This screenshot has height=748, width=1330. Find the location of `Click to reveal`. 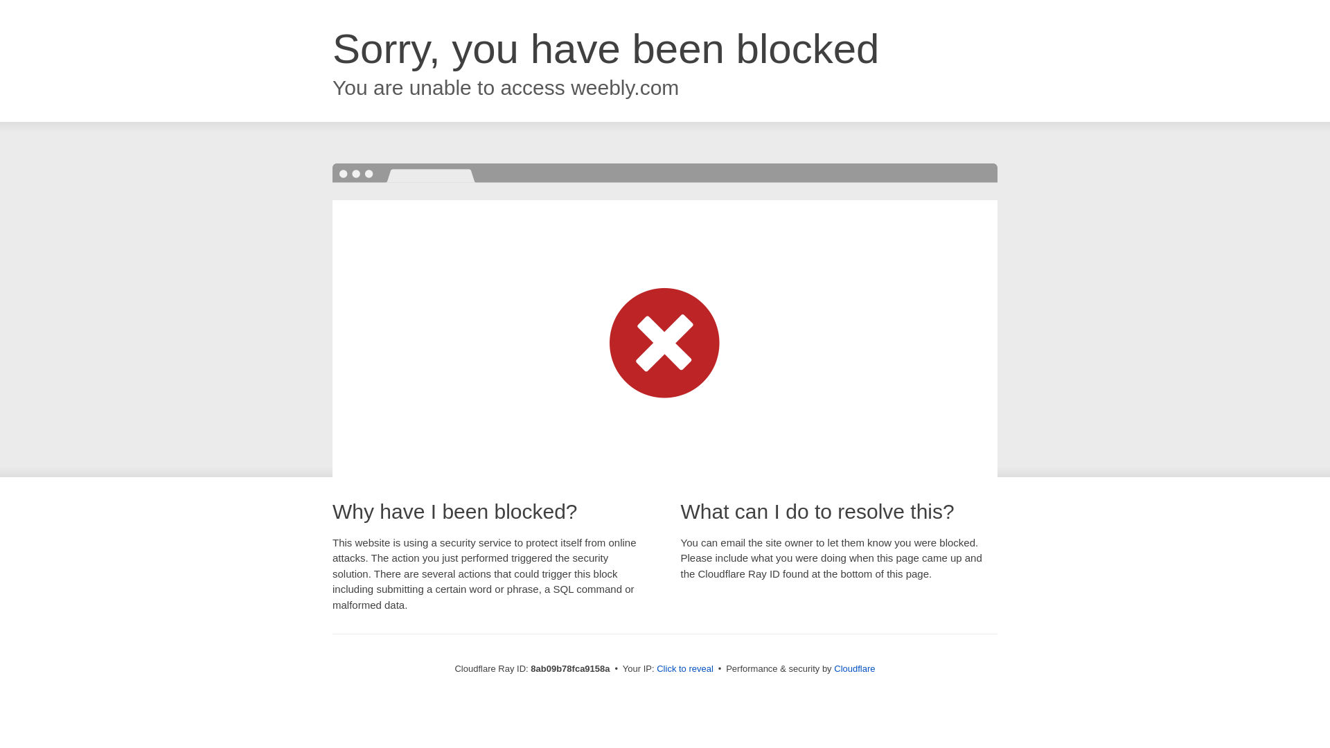

Click to reveal is located at coordinates (684, 669).